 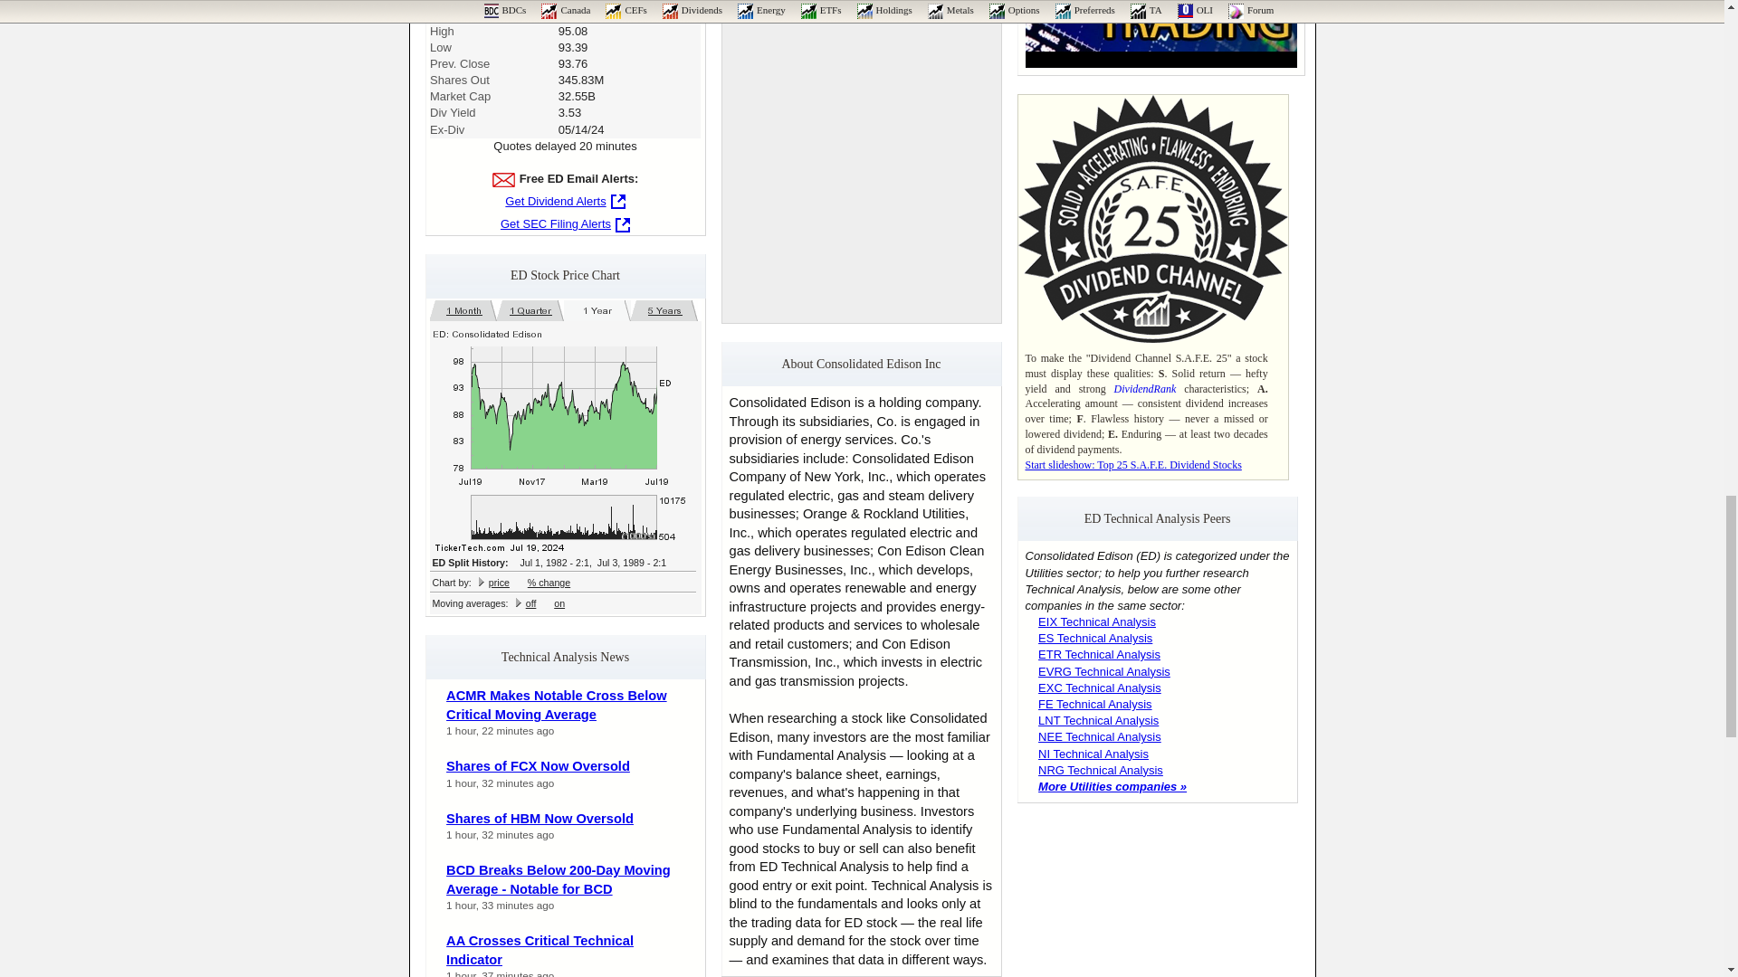 What do you see at coordinates (565, 201) in the screenshot?
I see `Get Dividend Alerts` at bounding box center [565, 201].